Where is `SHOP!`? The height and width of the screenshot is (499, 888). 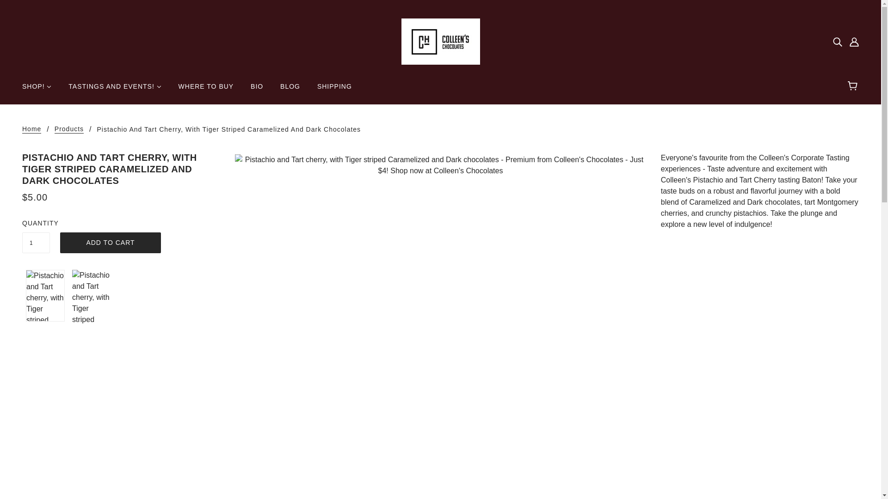
SHOP! is located at coordinates (37, 90).